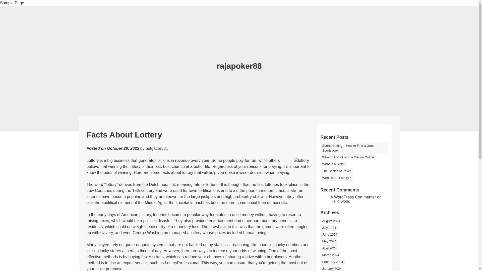 Image resolution: width=482 pixels, height=271 pixels. What do you see at coordinates (123, 149) in the screenshot?
I see `October 20, 2023` at bounding box center [123, 149].